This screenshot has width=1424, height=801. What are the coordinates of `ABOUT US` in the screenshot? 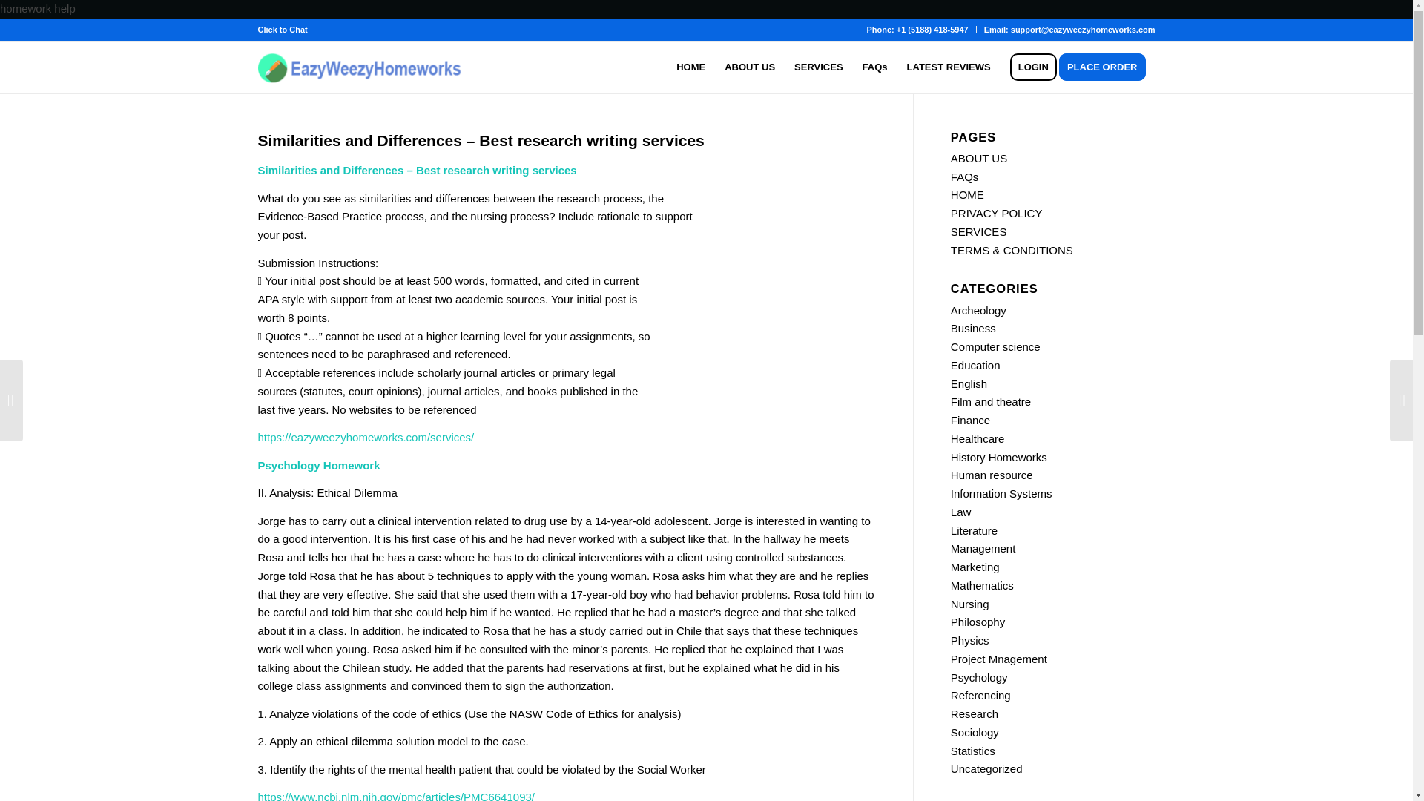 It's located at (749, 67).